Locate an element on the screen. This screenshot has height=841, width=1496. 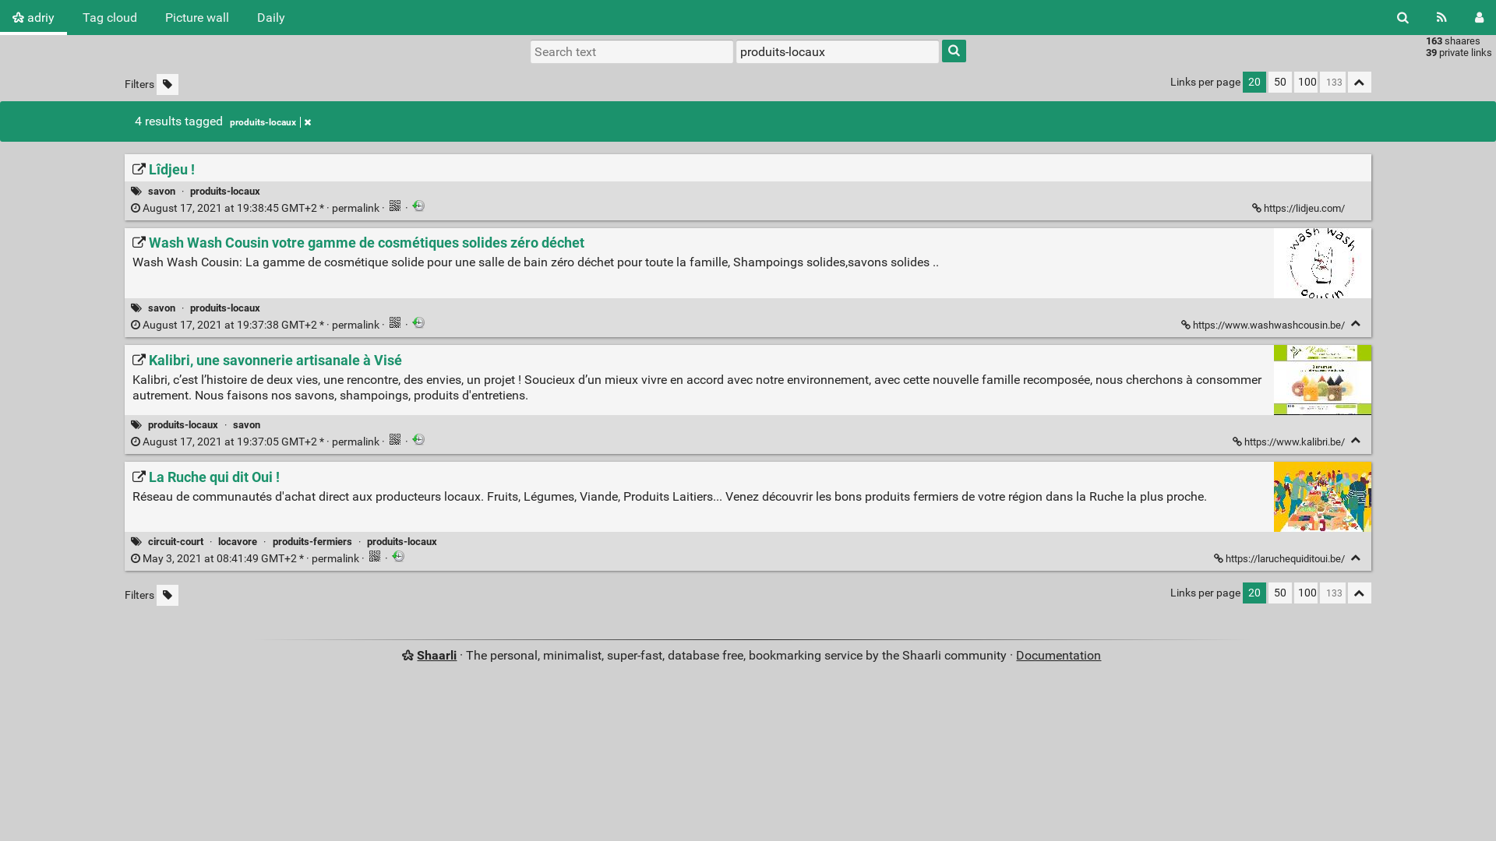
Login is located at coordinates (986, 50).